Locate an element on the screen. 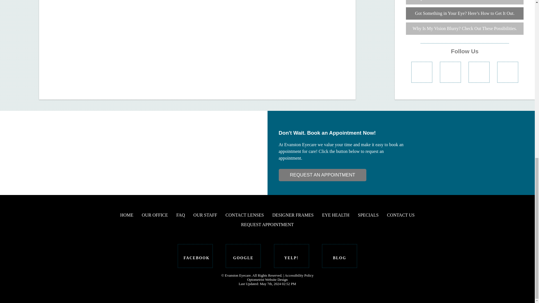 The image size is (539, 303). OUR OFFICE is located at coordinates (154, 215).